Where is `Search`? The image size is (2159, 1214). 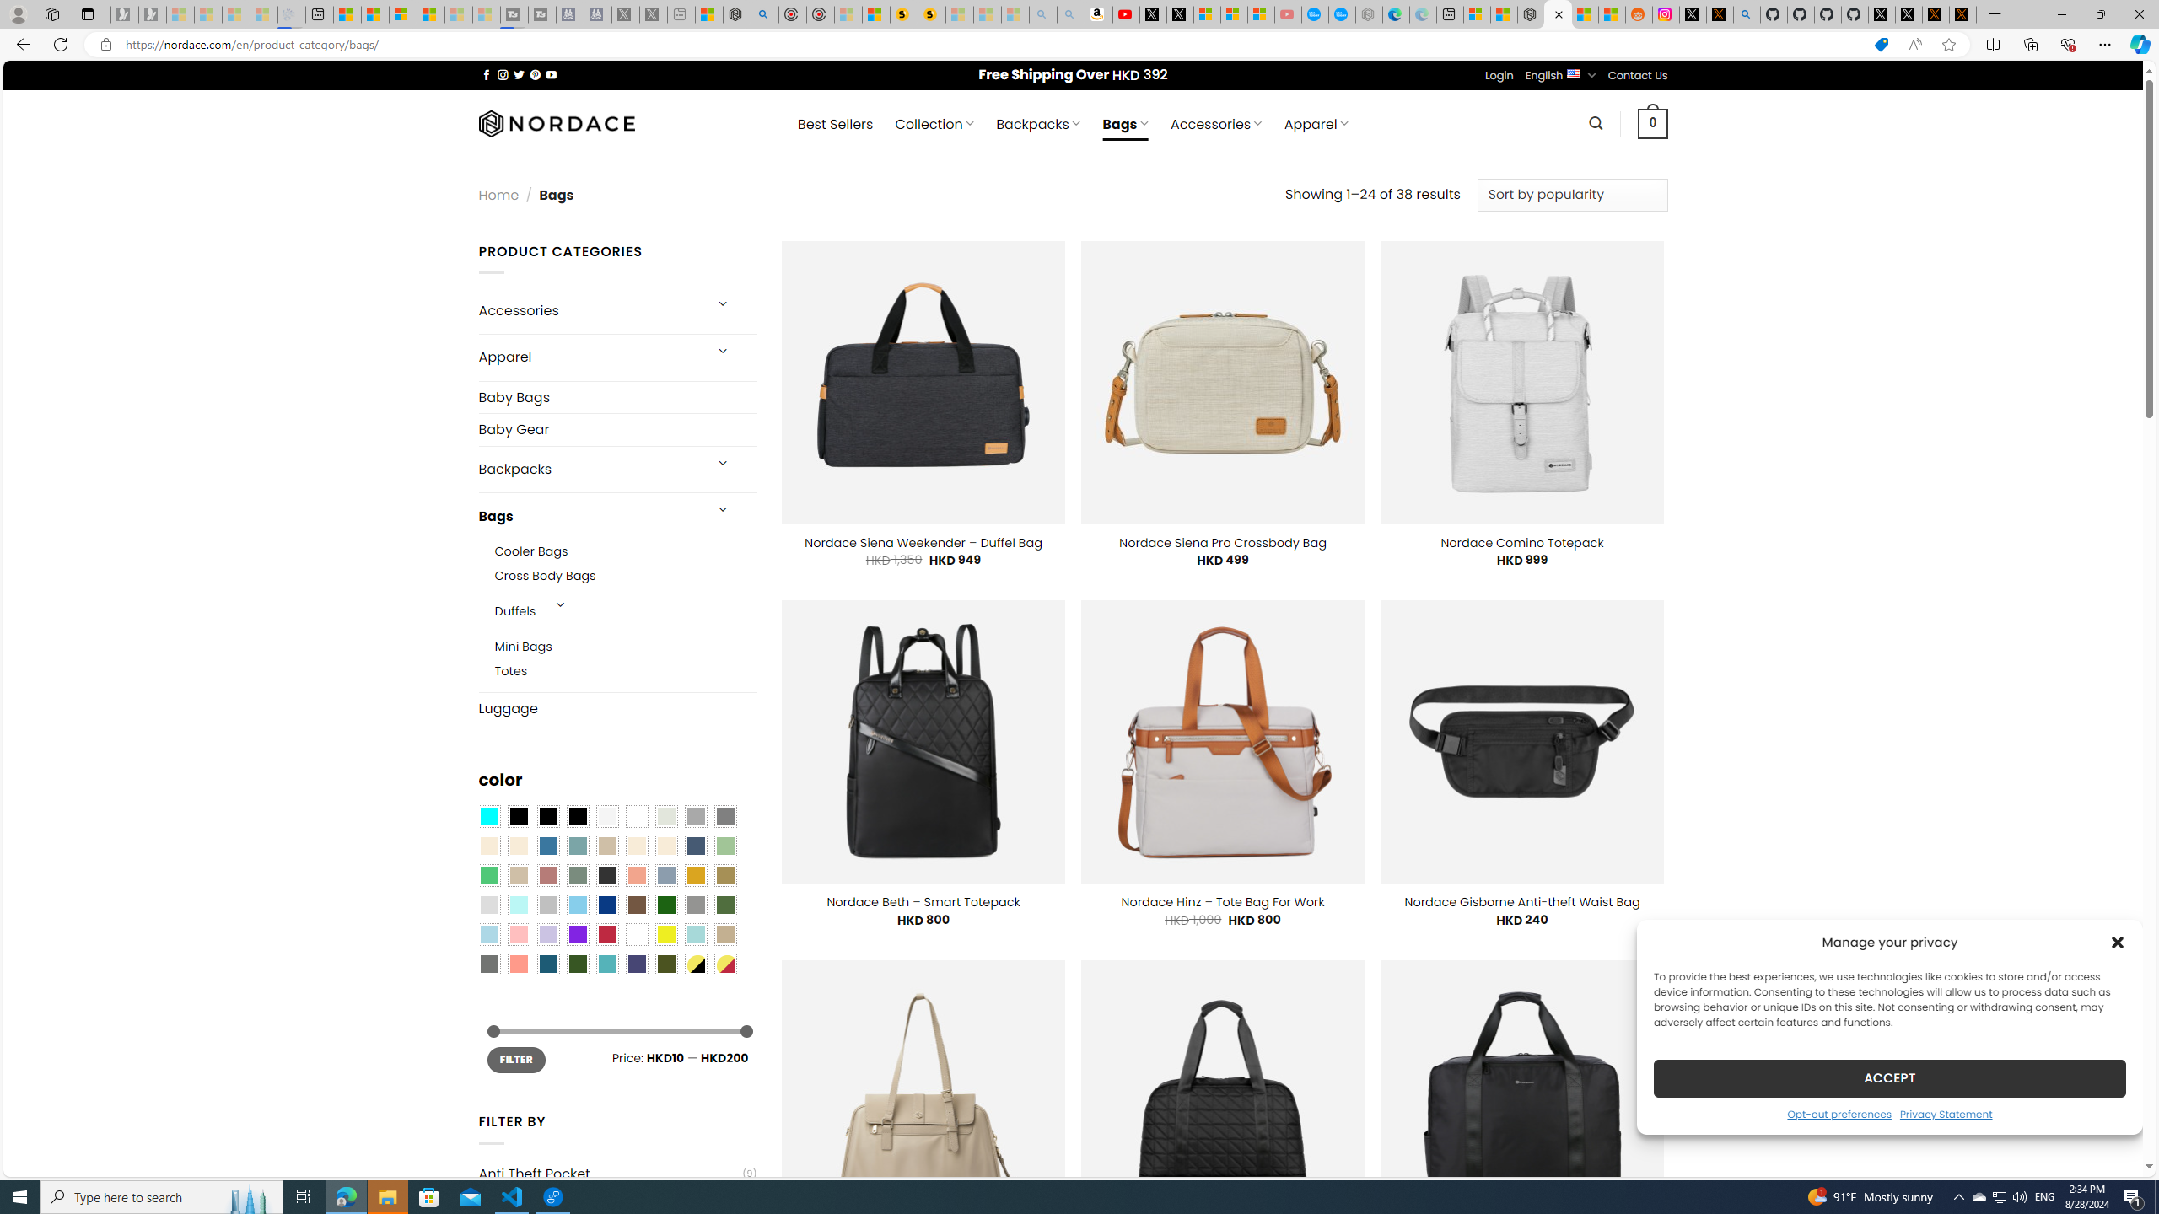 Search is located at coordinates (1596, 123).